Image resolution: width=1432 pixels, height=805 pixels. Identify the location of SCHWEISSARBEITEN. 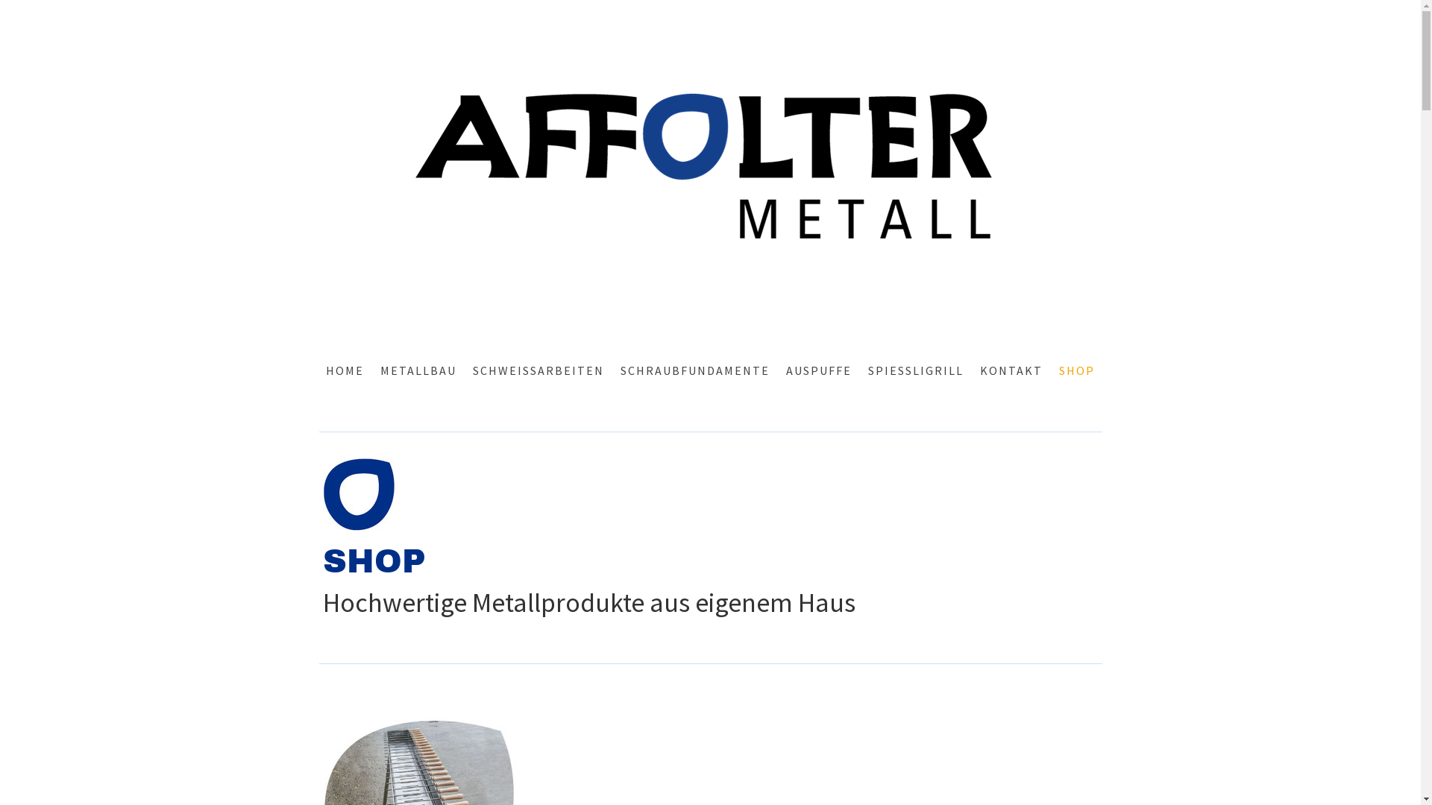
(538, 370).